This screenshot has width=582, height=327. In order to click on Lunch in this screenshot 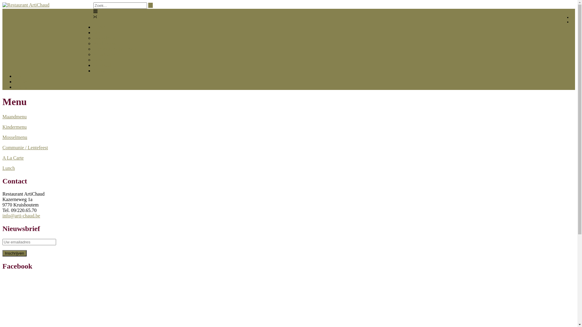, I will do `click(8, 168)`.